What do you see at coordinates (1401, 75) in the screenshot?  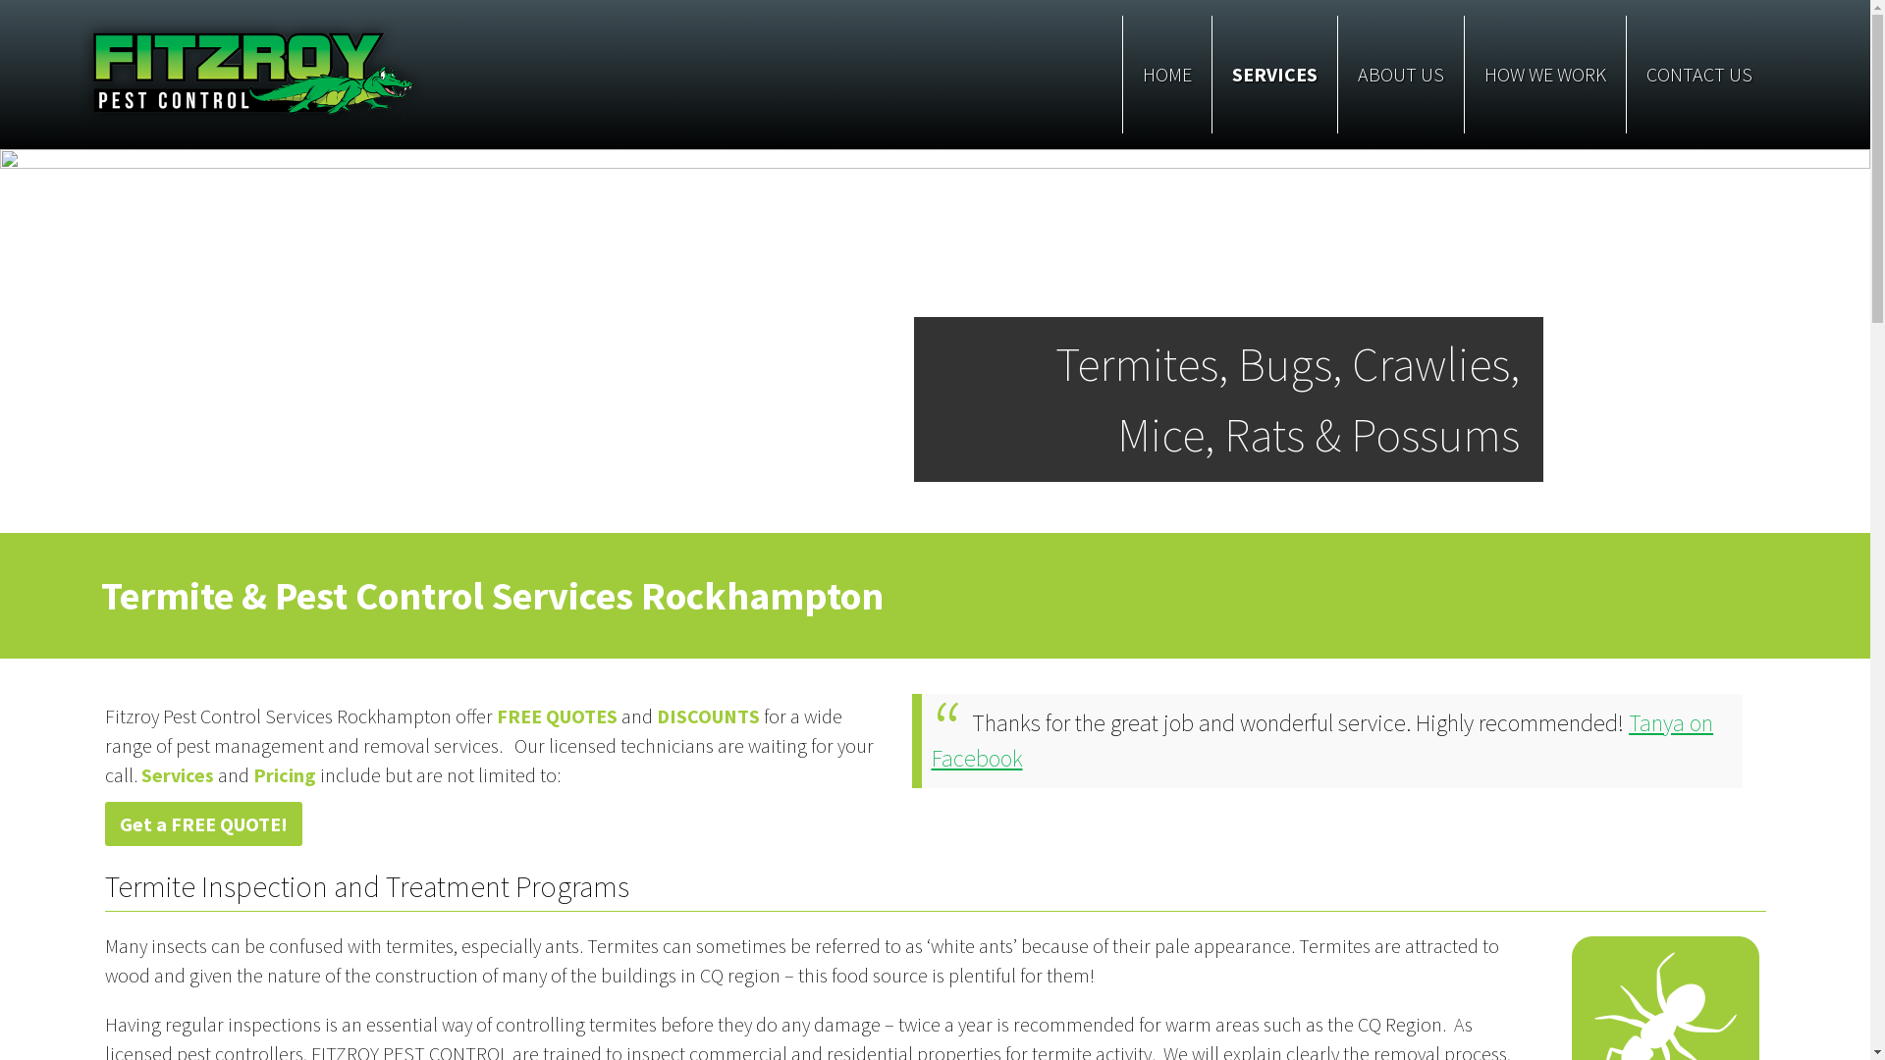 I see `ABOUT US` at bounding box center [1401, 75].